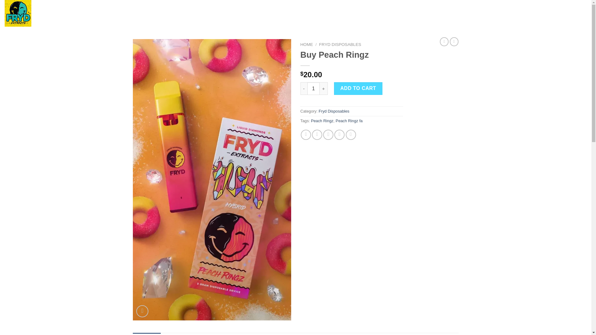 The image size is (596, 335). What do you see at coordinates (147, 334) in the screenshot?
I see `DESCRIPTION` at bounding box center [147, 334].